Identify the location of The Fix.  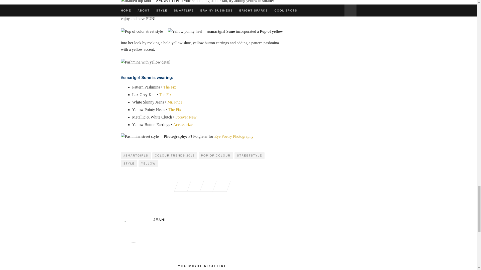
(175, 109).